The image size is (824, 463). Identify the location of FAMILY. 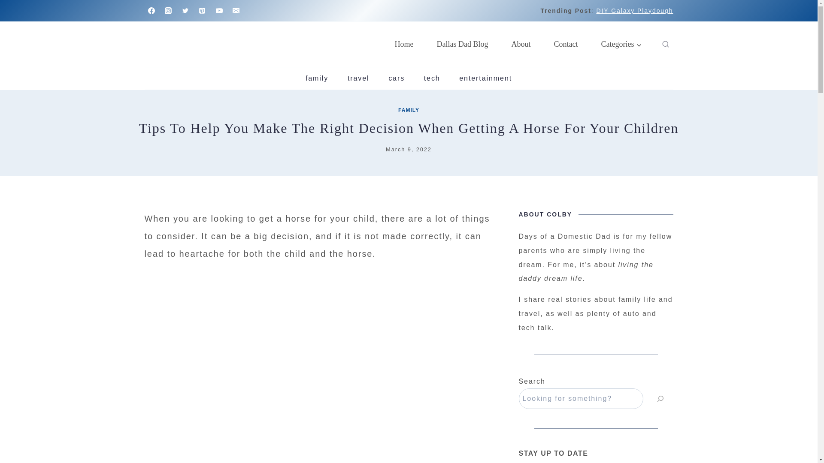
(409, 110).